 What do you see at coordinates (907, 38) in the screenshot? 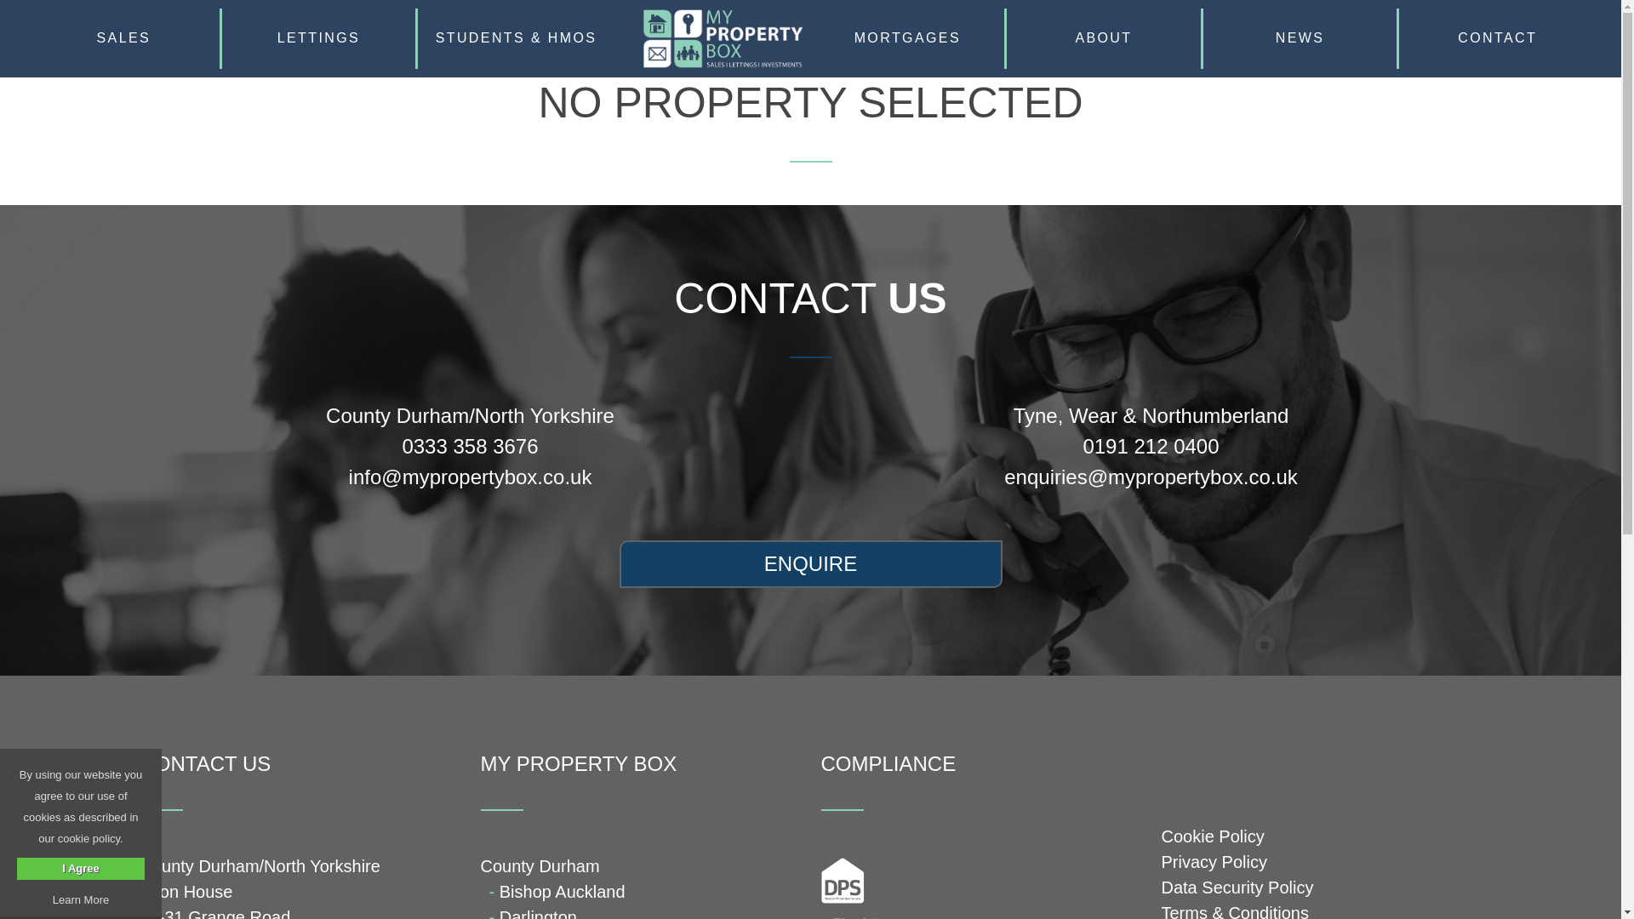
I see `MORTGAGES` at bounding box center [907, 38].